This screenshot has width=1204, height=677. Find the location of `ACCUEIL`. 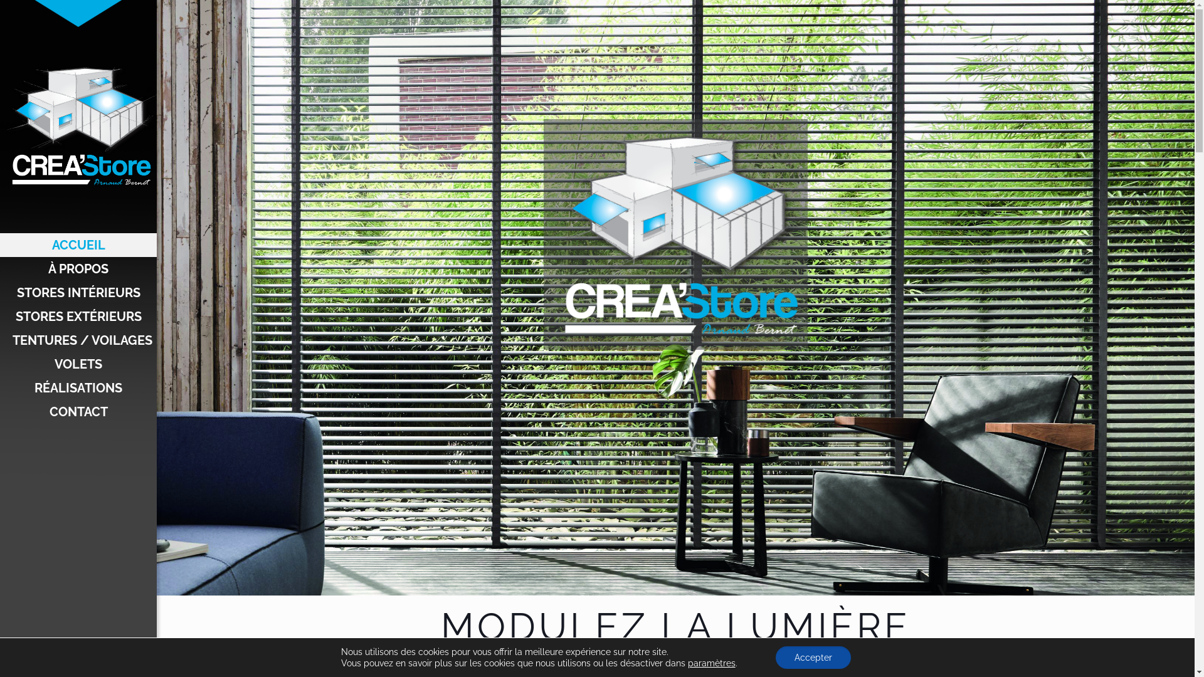

ACCUEIL is located at coordinates (78, 245).